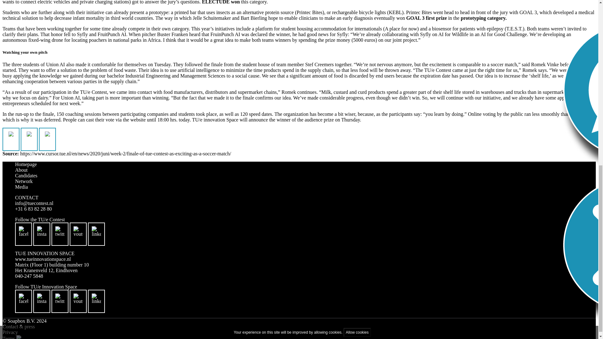 The height and width of the screenshot is (339, 603). Describe the element at coordinates (401, 29) in the screenshot. I see `A place for now` at that location.